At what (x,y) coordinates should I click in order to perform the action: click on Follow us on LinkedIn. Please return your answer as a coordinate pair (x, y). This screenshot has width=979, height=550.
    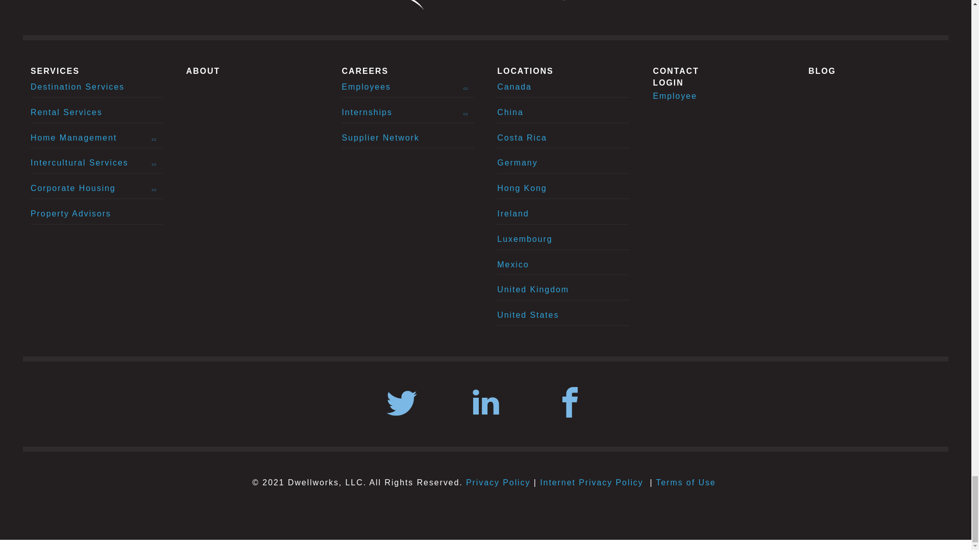
    Looking at the image, I should click on (485, 404).